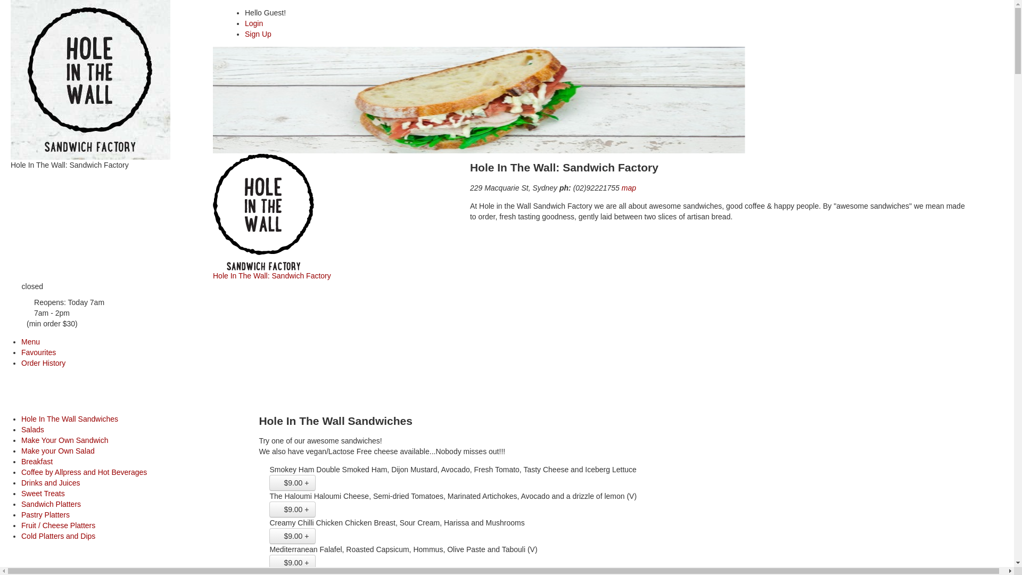 Image resolution: width=1022 pixels, height=575 pixels. Describe the element at coordinates (84, 472) in the screenshot. I see `Coffee by Allpress and Hot Beverages` at that location.